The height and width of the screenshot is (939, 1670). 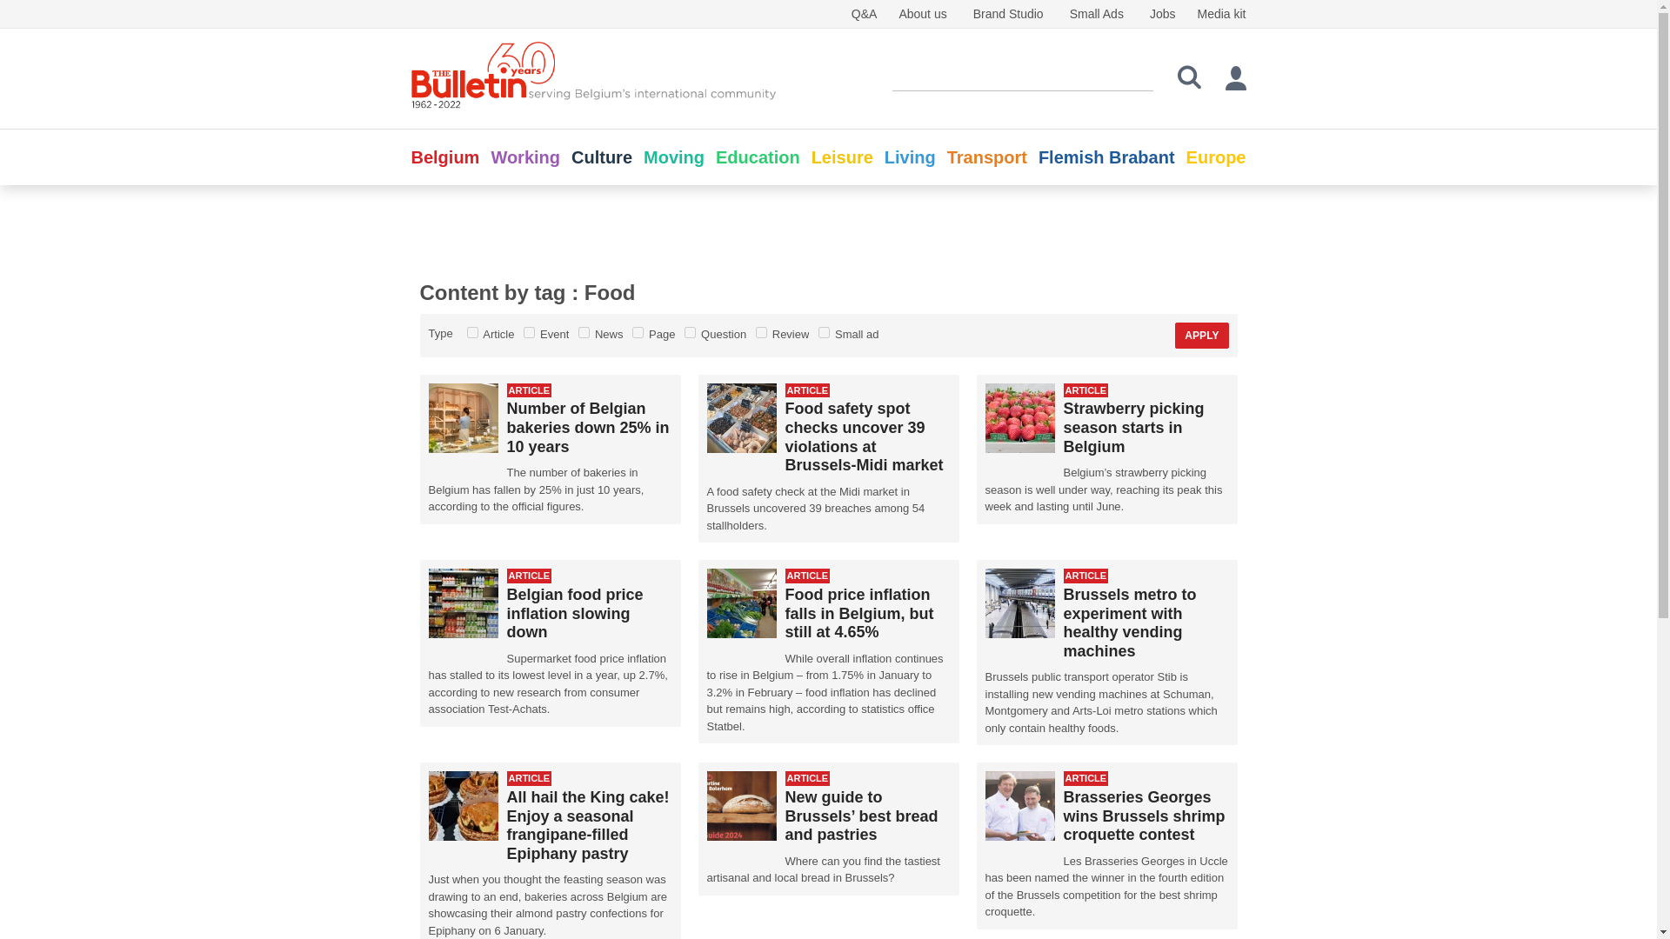 What do you see at coordinates (922, 13) in the screenshot?
I see `About us` at bounding box center [922, 13].